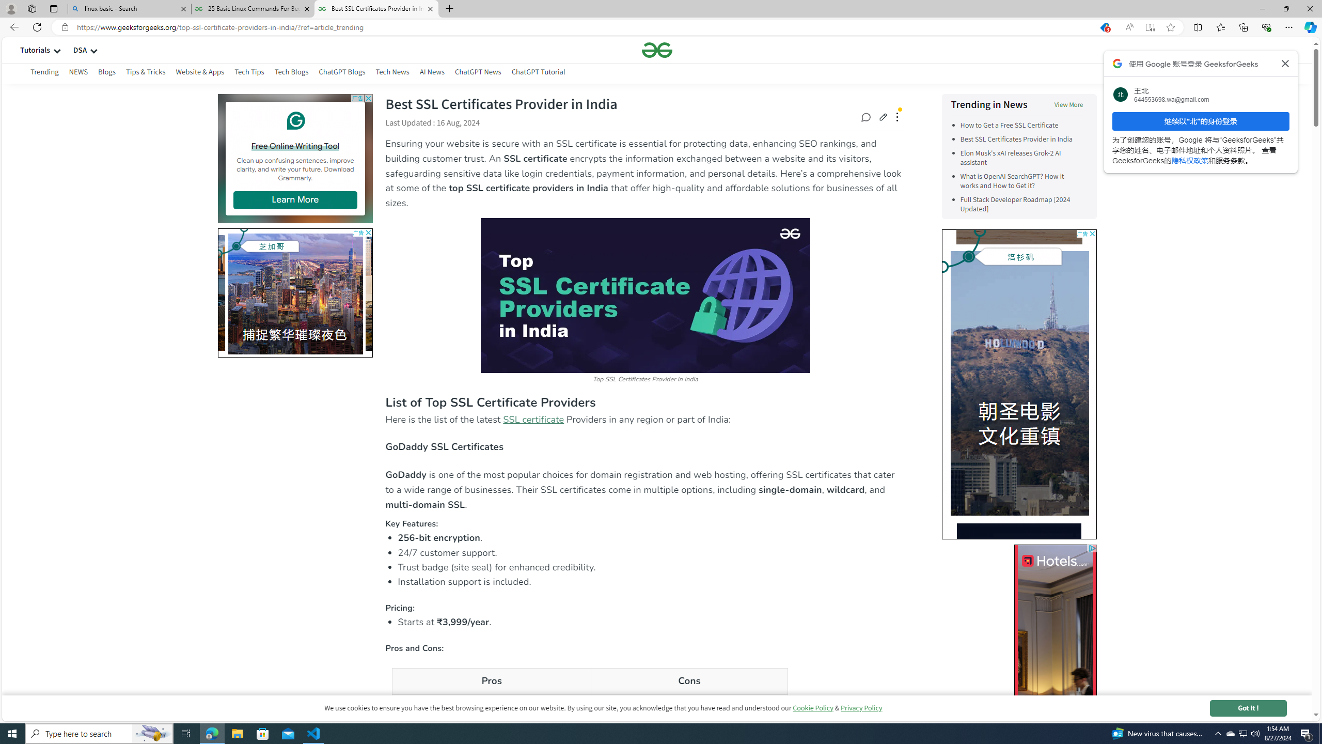 This screenshot has height=744, width=1322. I want to click on AutomationID: bg3, so click(1019, 383).